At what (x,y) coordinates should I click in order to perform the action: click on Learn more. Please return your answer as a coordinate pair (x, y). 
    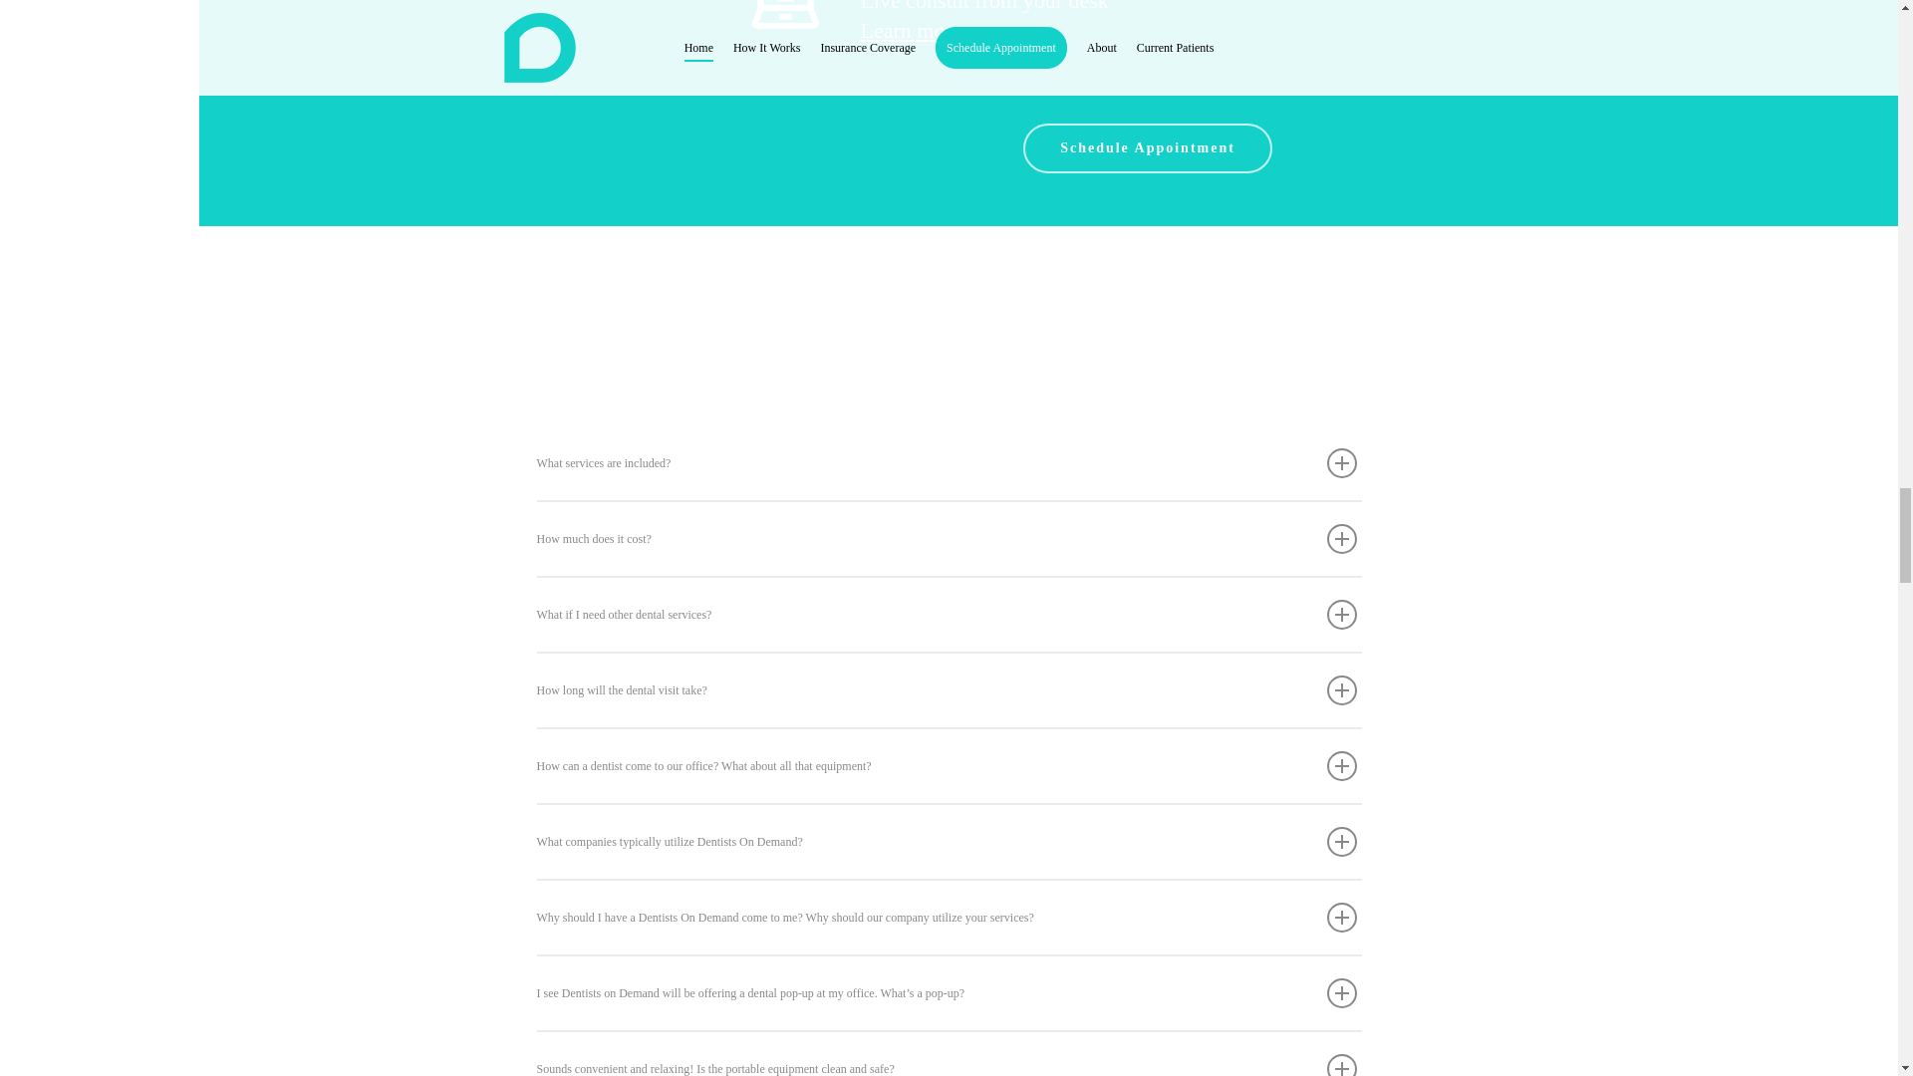
    Looking at the image, I should click on (984, 46).